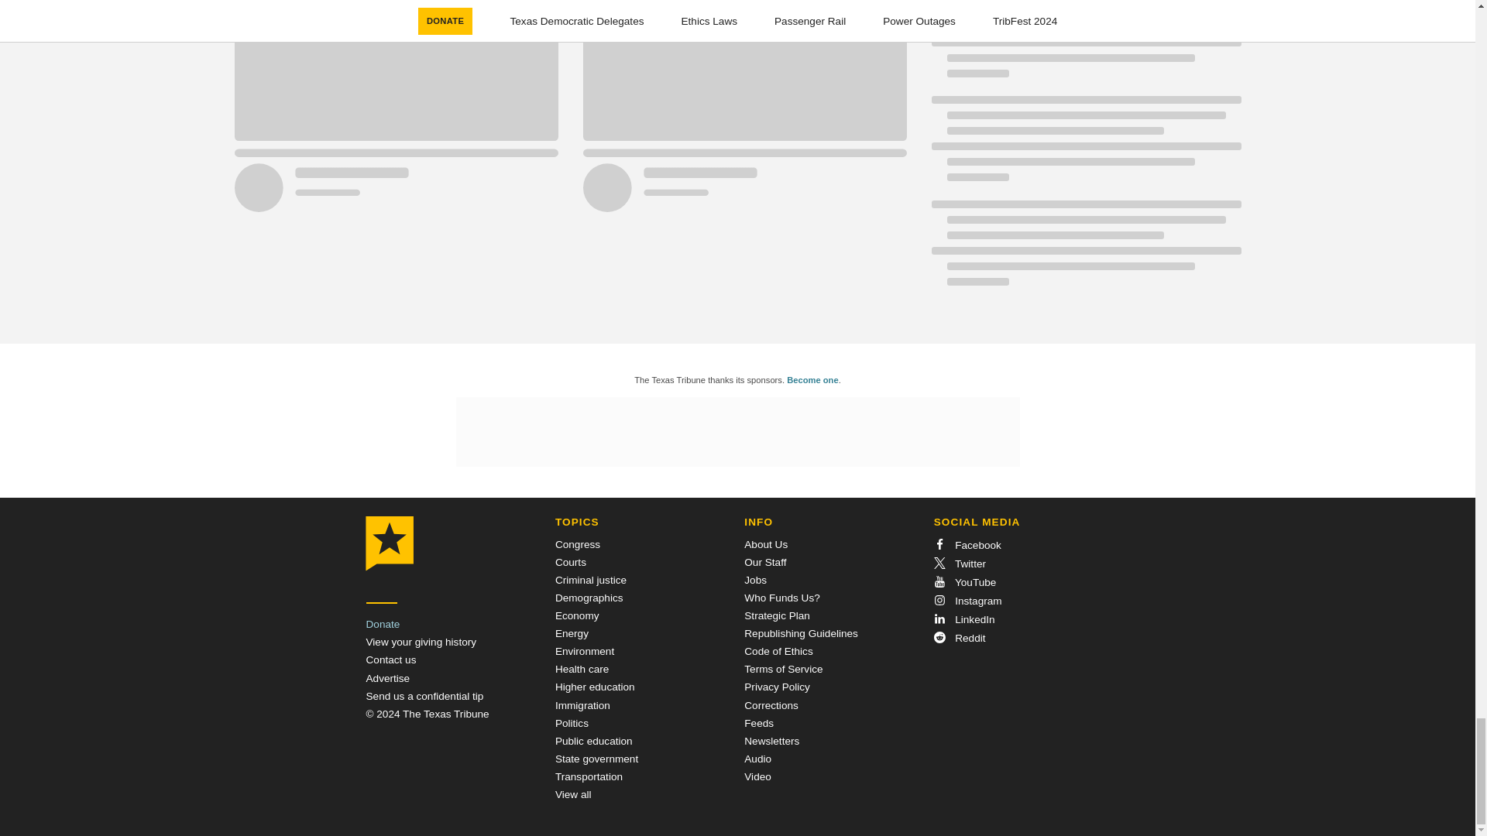 The height and width of the screenshot is (836, 1487). I want to click on Code of Ethics, so click(778, 650).